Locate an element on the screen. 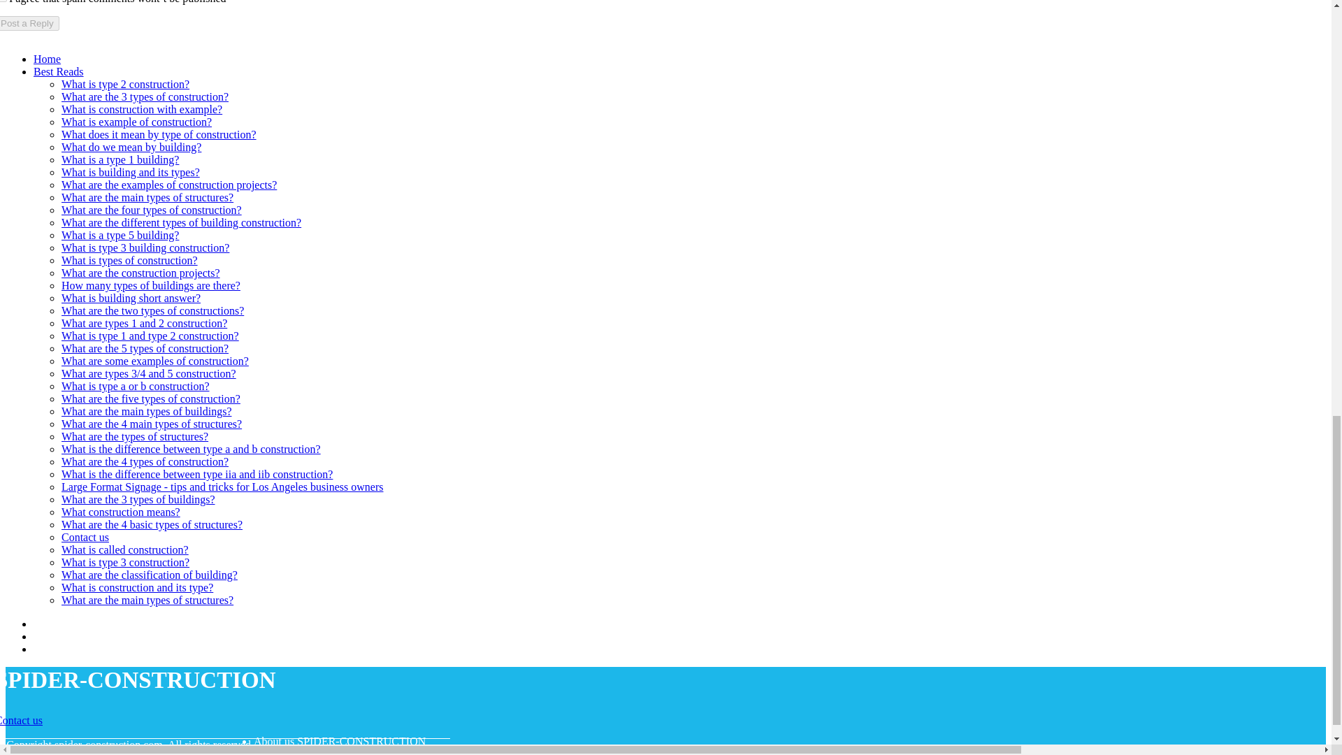  What is types of construction? is located at coordinates (129, 260).